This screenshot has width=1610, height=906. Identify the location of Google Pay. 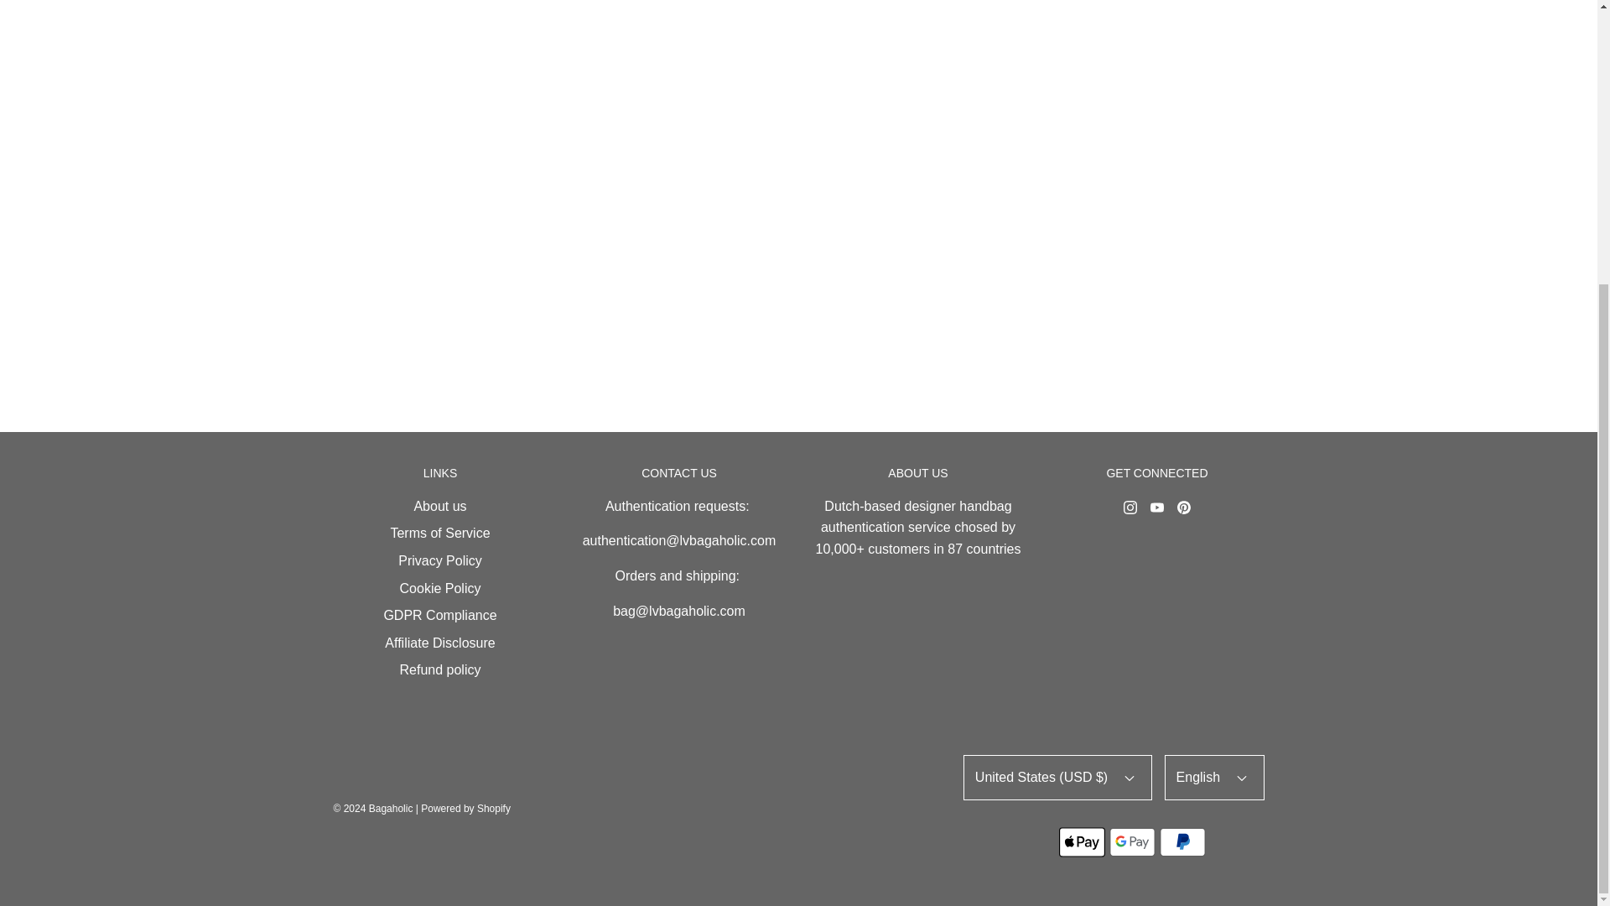
(1132, 841).